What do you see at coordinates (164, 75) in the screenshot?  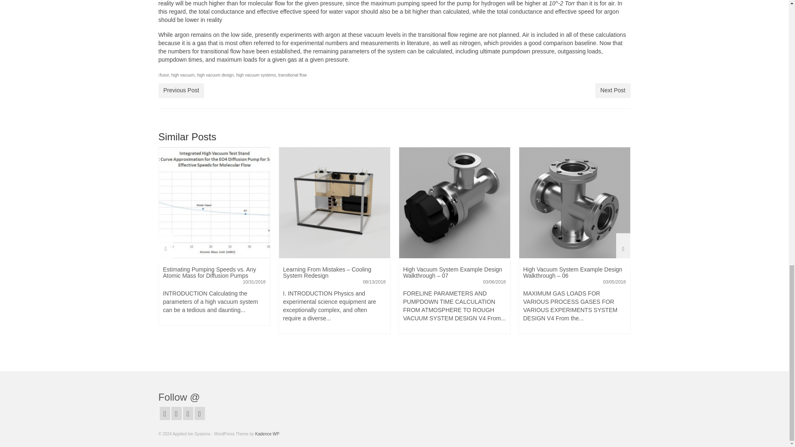 I see `fusor` at bounding box center [164, 75].